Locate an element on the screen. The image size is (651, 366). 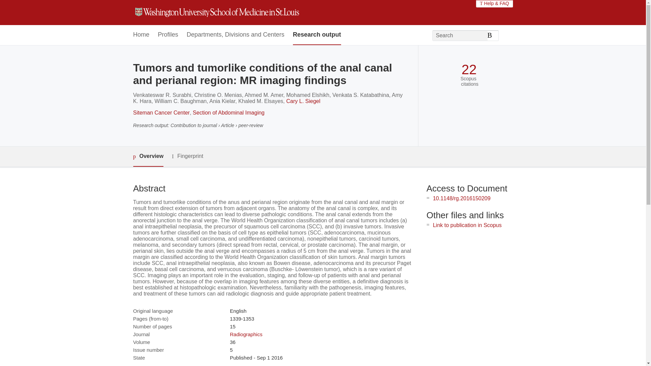
Siteman Cancer Center is located at coordinates (161, 113).